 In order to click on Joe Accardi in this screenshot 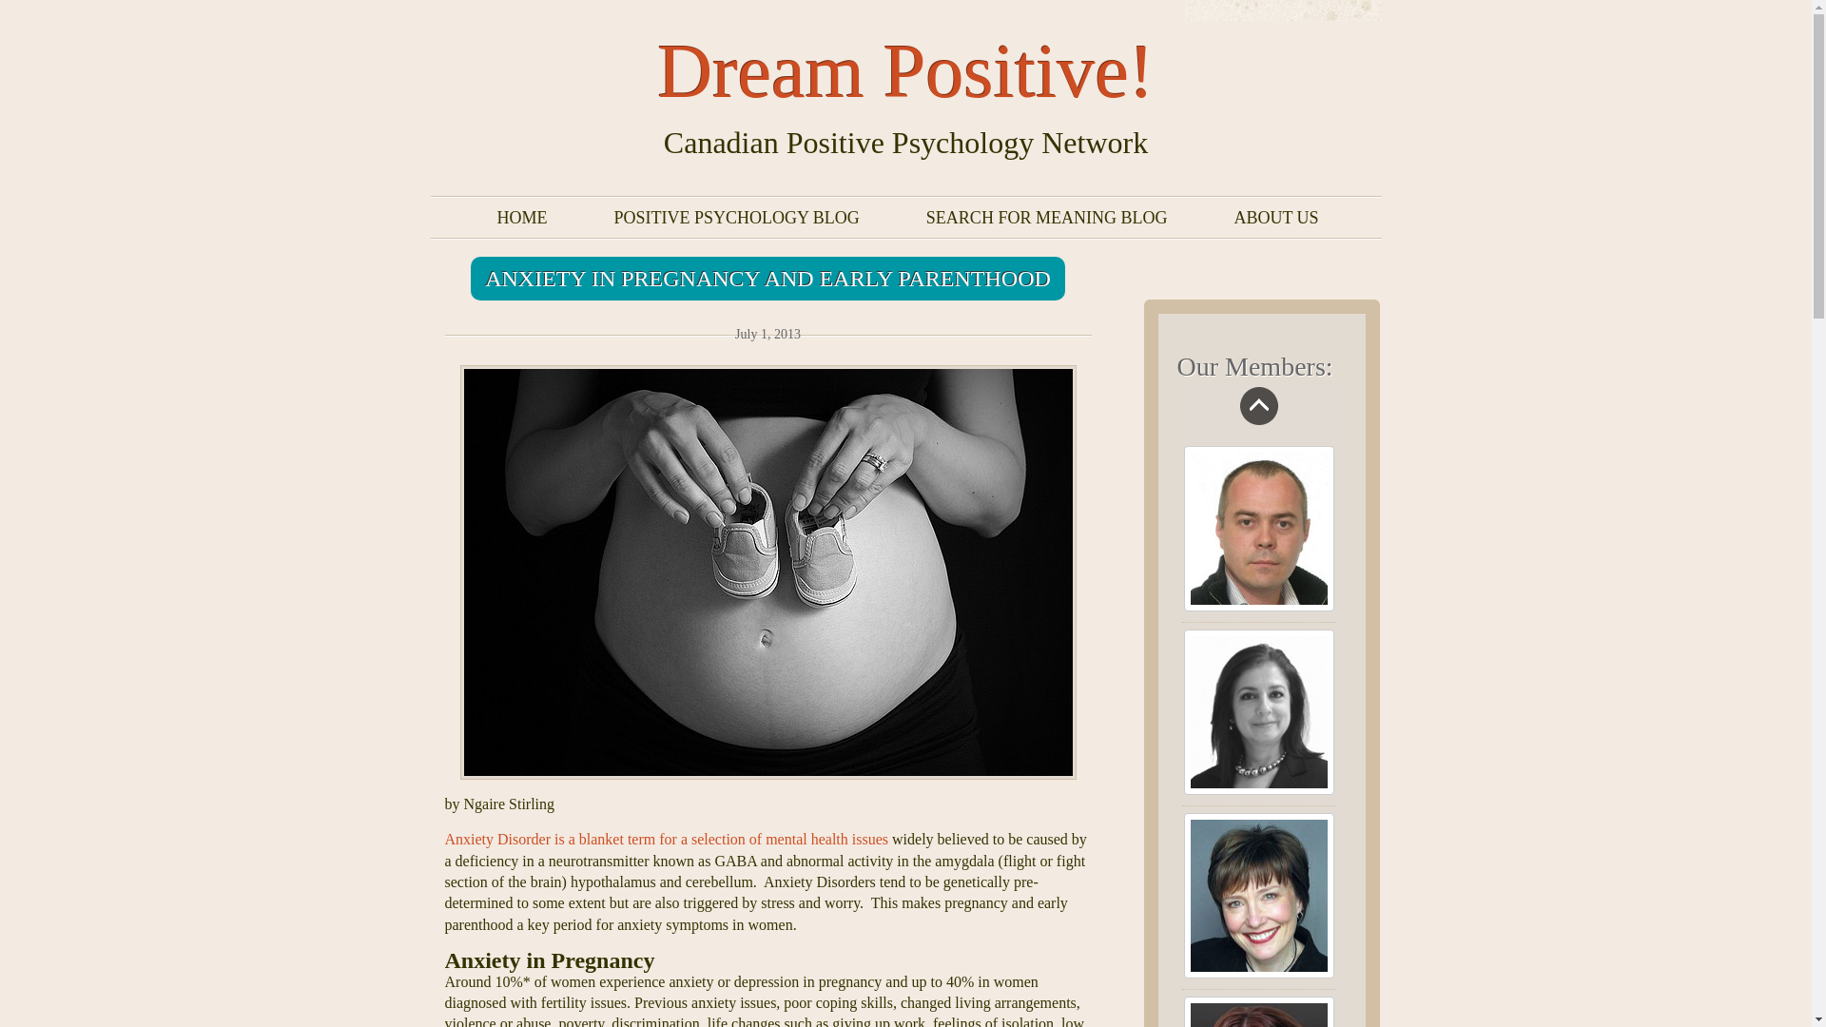, I will do `click(1257, 528)`.